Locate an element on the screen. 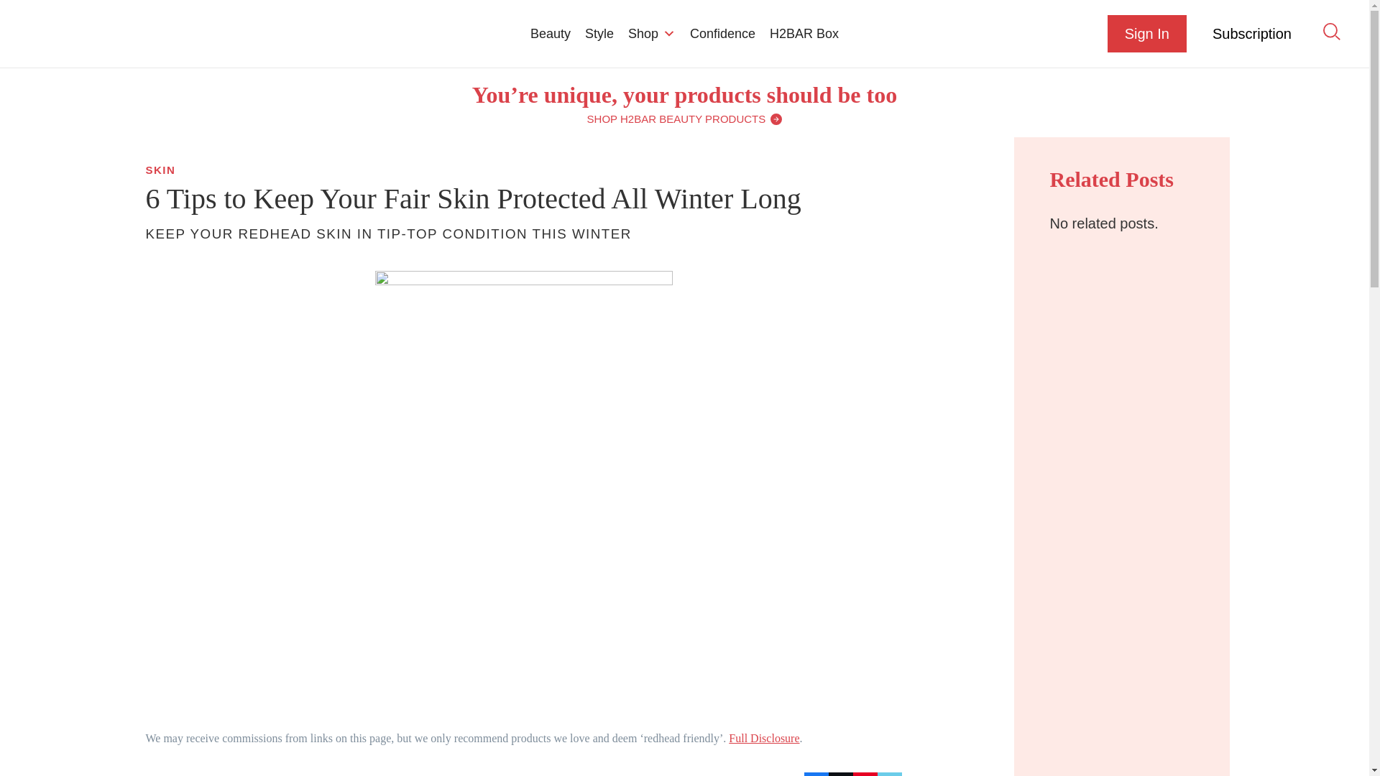  Confidence is located at coordinates (723, 33).